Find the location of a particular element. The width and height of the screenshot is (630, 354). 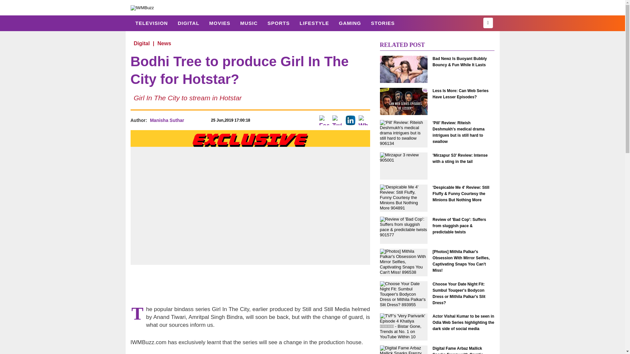

IWMBuzz is located at coordinates (142, 7).